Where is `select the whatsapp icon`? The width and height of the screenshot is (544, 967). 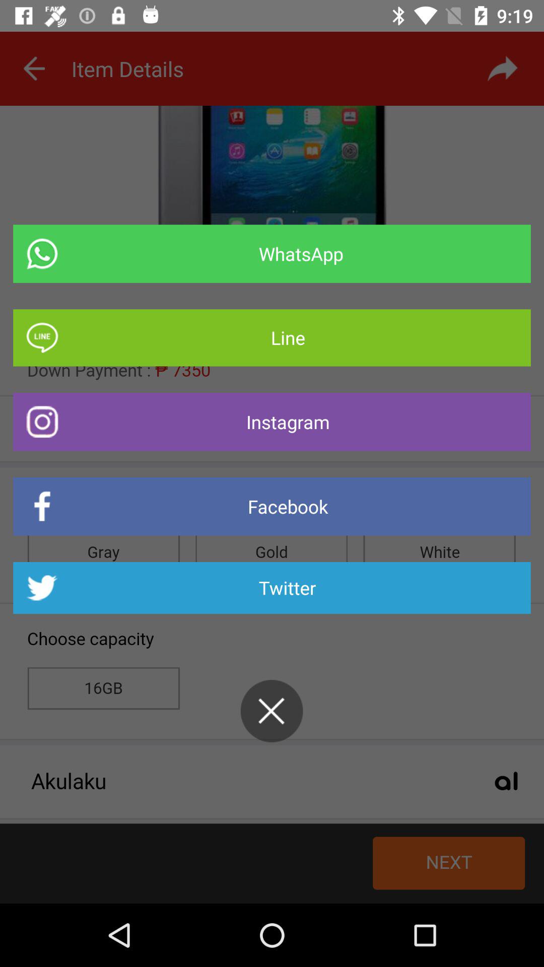
select the whatsapp icon is located at coordinates (272, 254).